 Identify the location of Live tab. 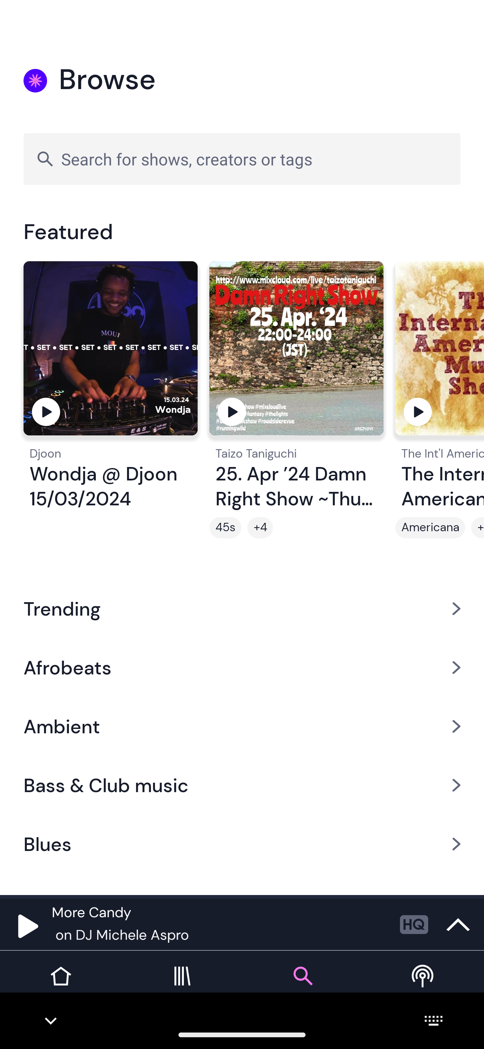
(424, 986).